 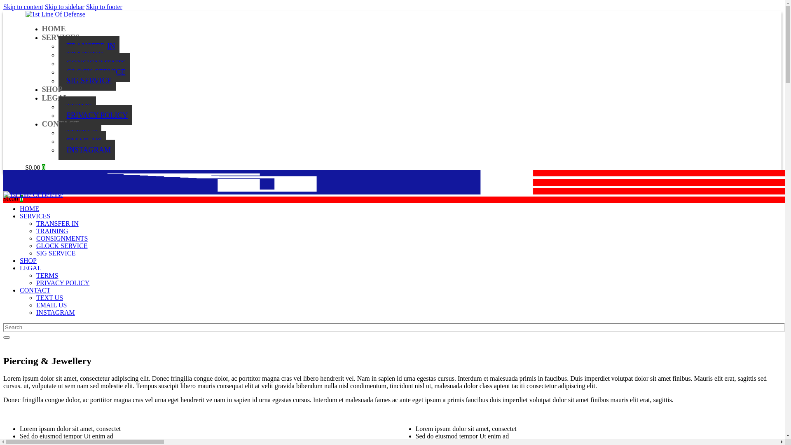 I want to click on Skip to sidebar, so click(x=65, y=7).